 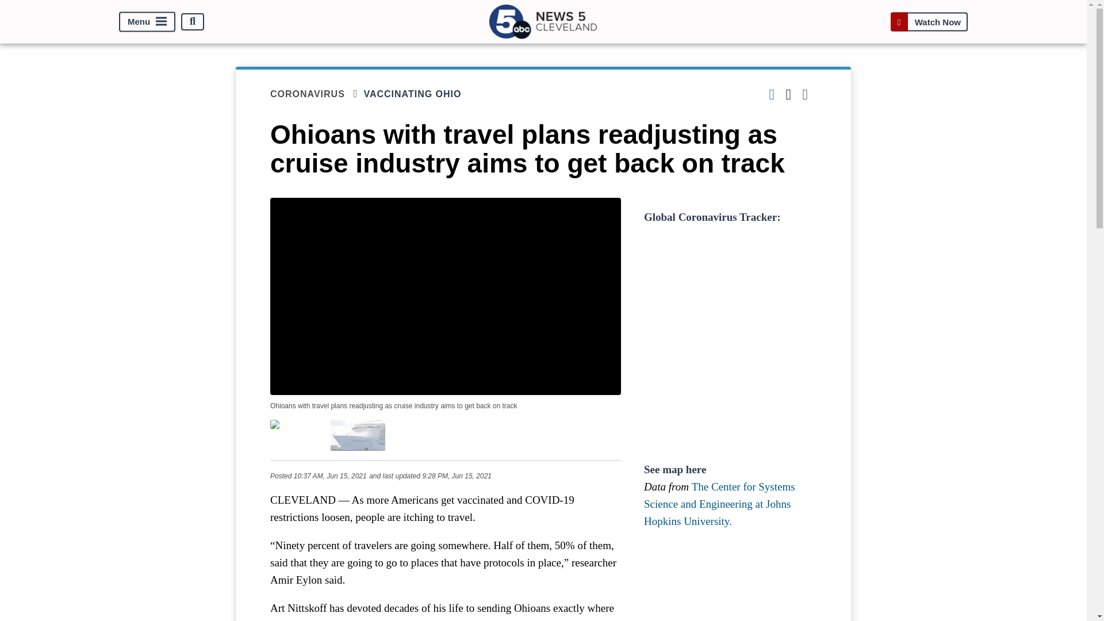 What do you see at coordinates (929, 22) in the screenshot?
I see `Watch Now` at bounding box center [929, 22].